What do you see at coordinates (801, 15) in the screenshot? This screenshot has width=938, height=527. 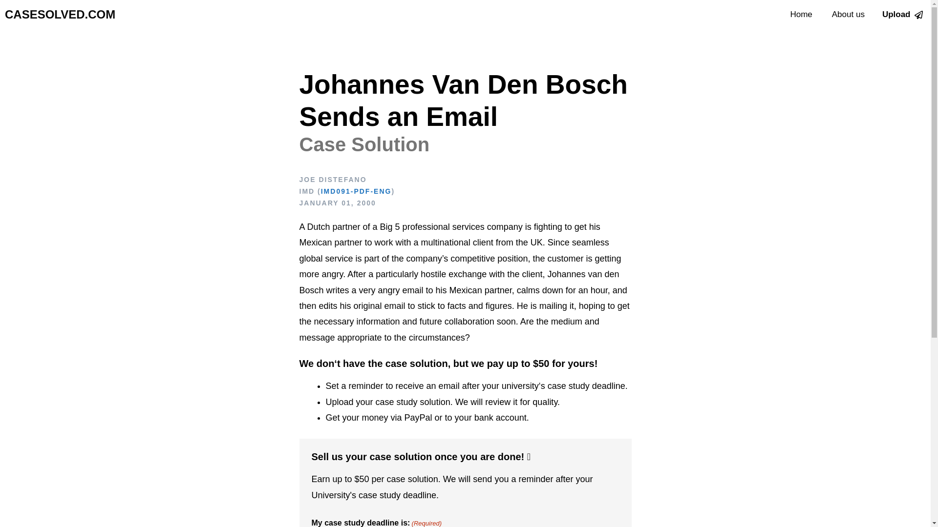 I see `Home` at bounding box center [801, 15].